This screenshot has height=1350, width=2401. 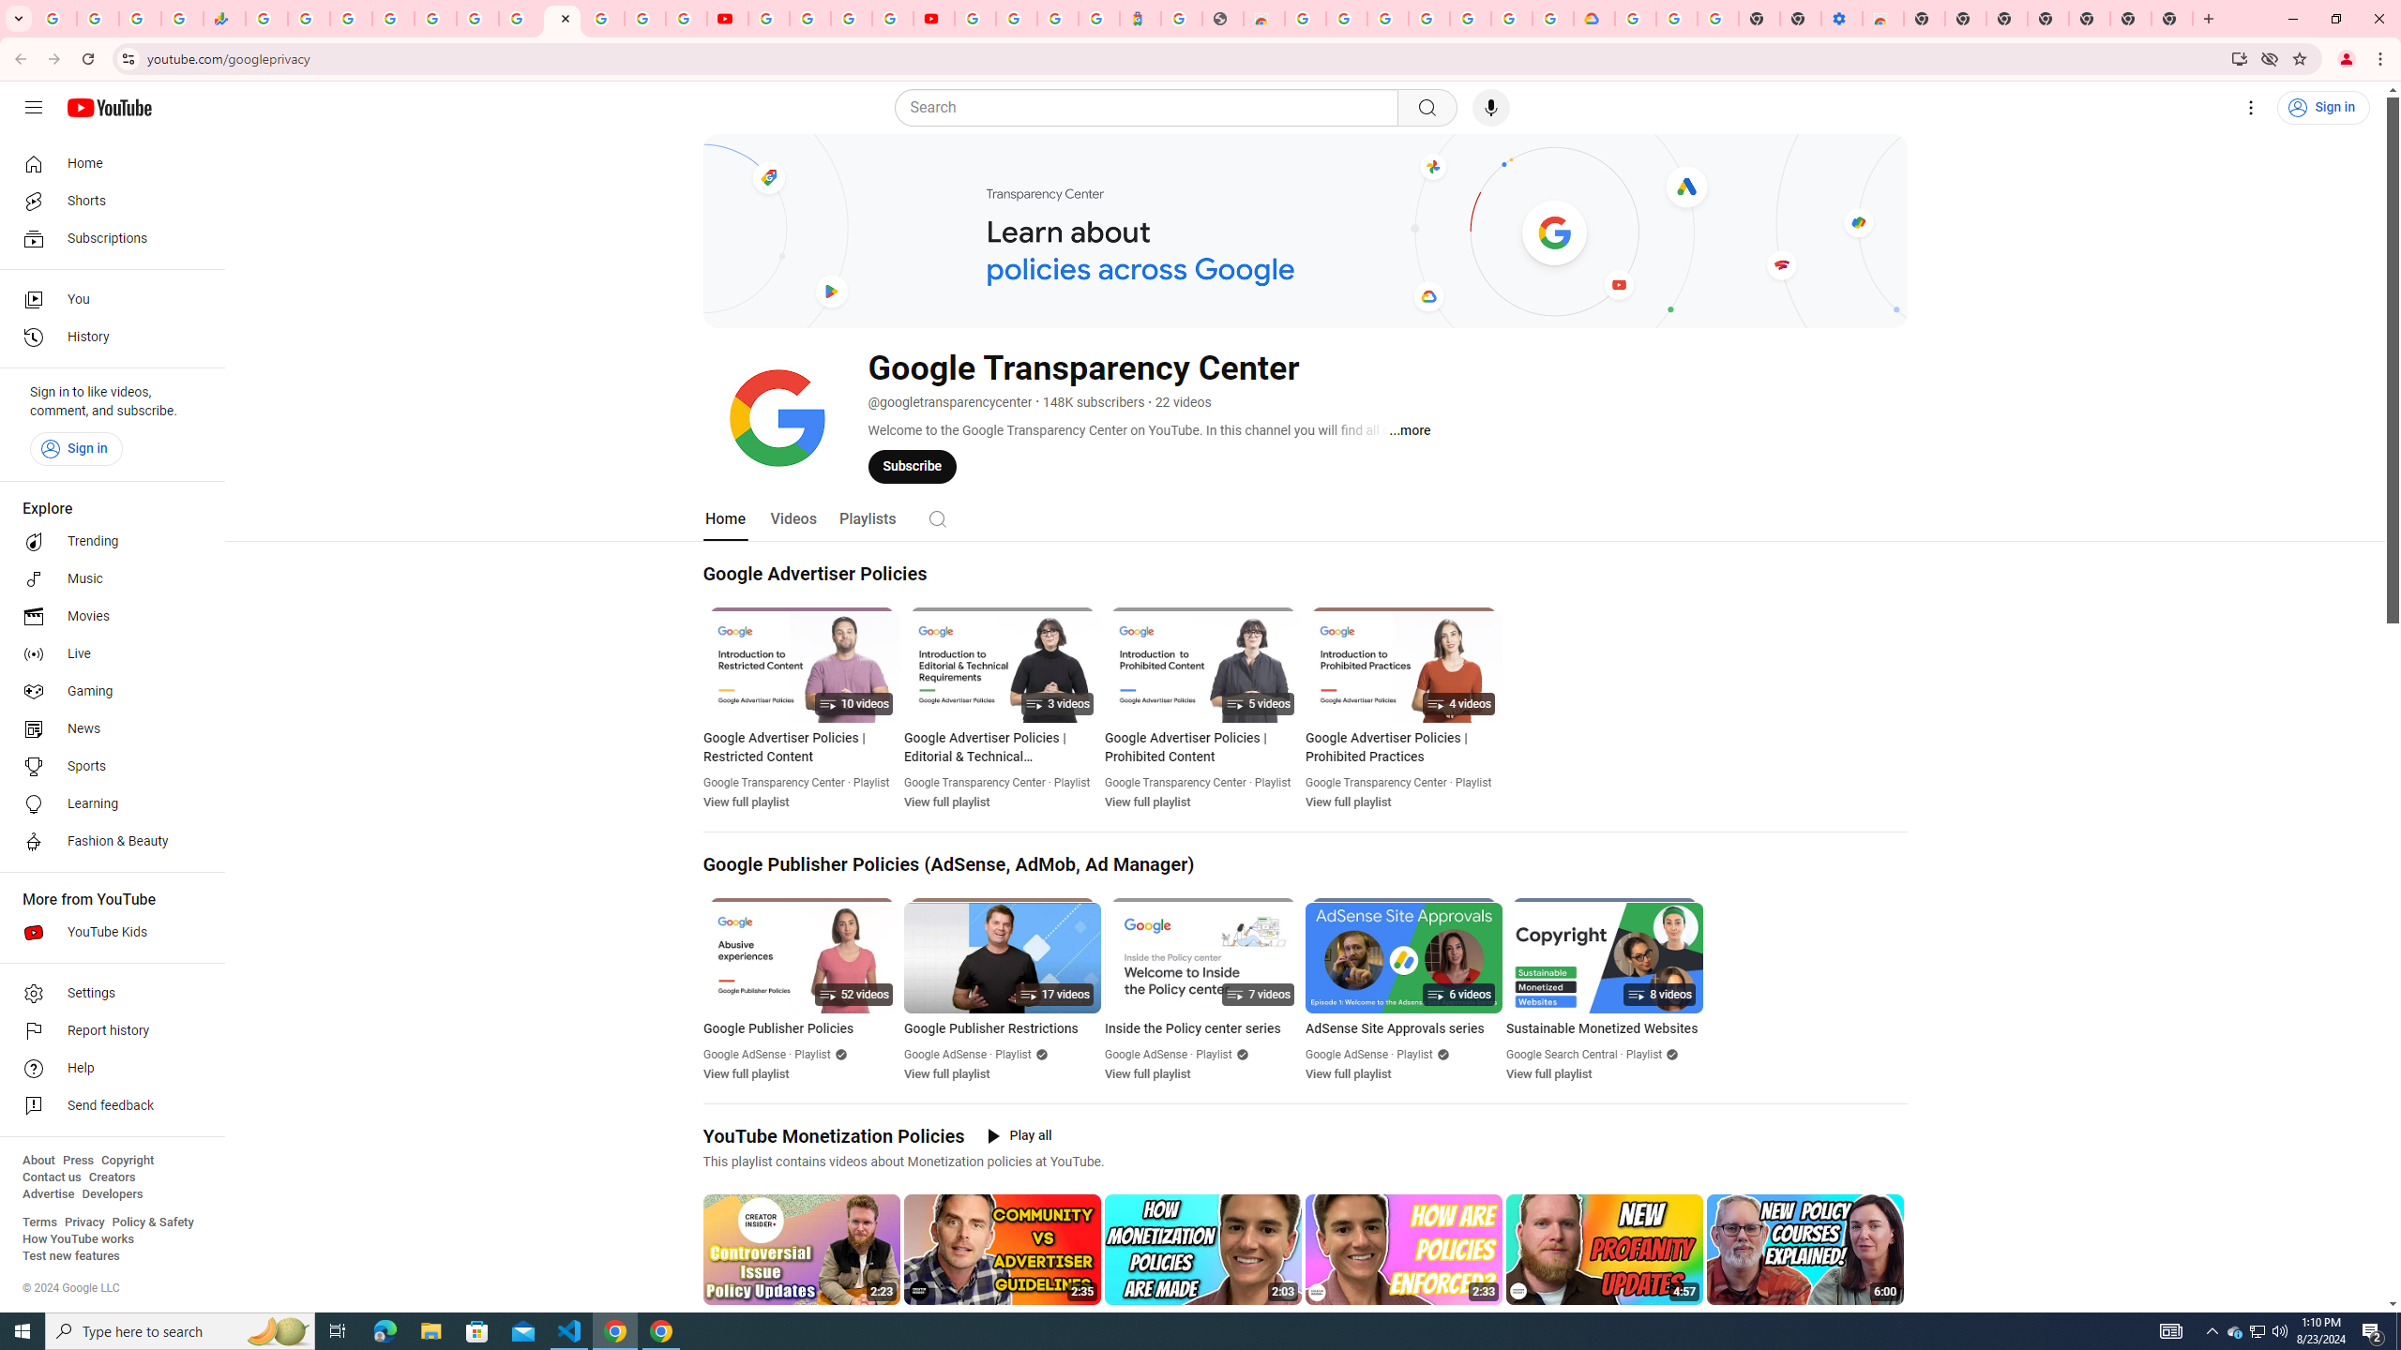 What do you see at coordinates (1017, 19) in the screenshot?
I see `Sign in - Google Accounts` at bounding box center [1017, 19].